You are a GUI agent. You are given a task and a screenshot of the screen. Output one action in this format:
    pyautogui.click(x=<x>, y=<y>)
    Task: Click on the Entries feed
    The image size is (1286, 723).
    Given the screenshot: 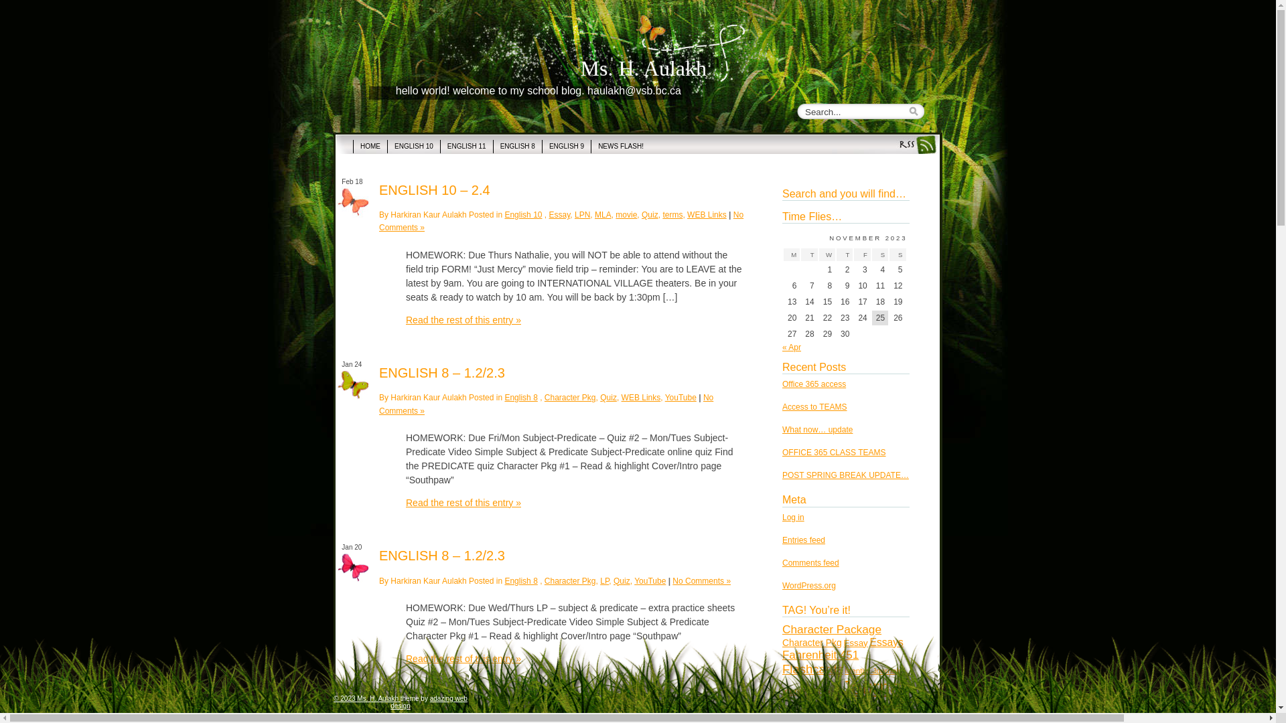 What is the action you would take?
    pyautogui.click(x=804, y=540)
    